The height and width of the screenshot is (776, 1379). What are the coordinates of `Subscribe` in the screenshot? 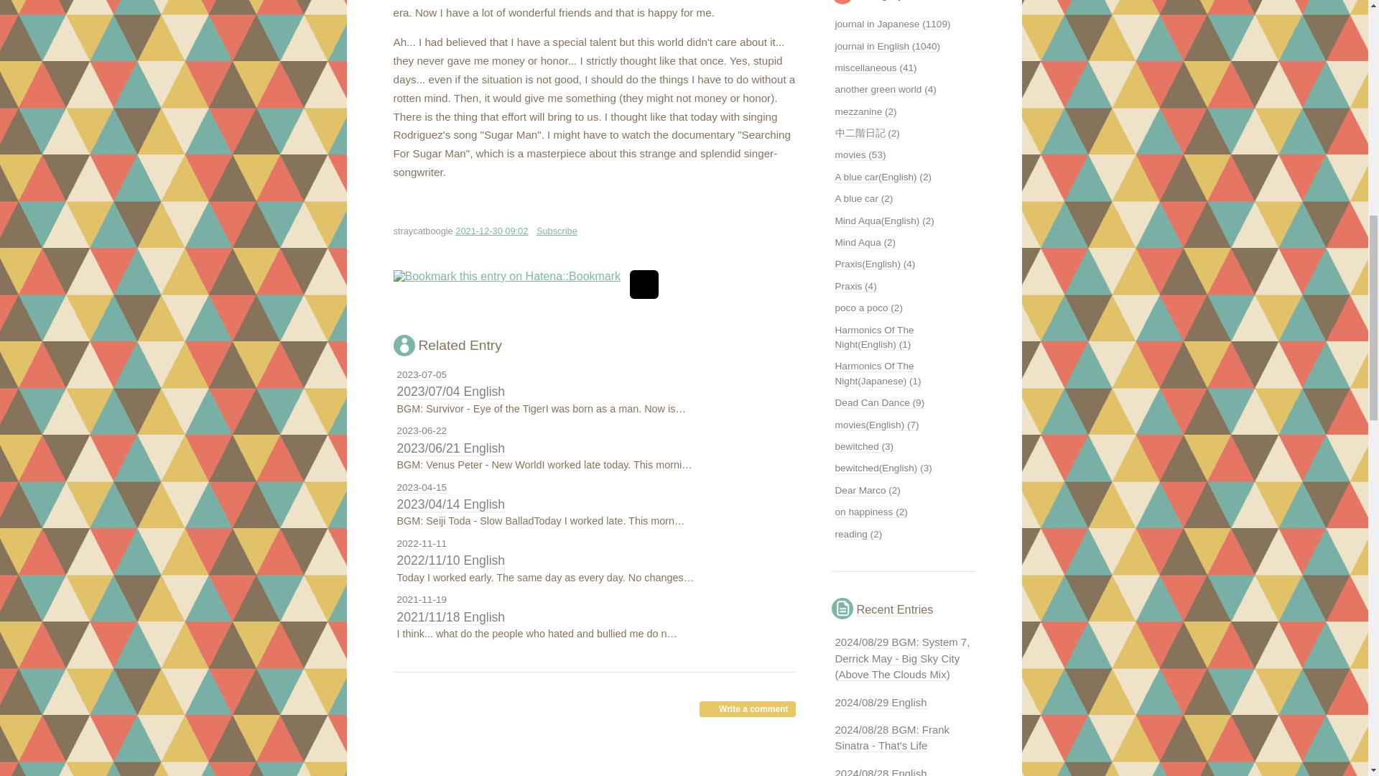 It's located at (557, 231).